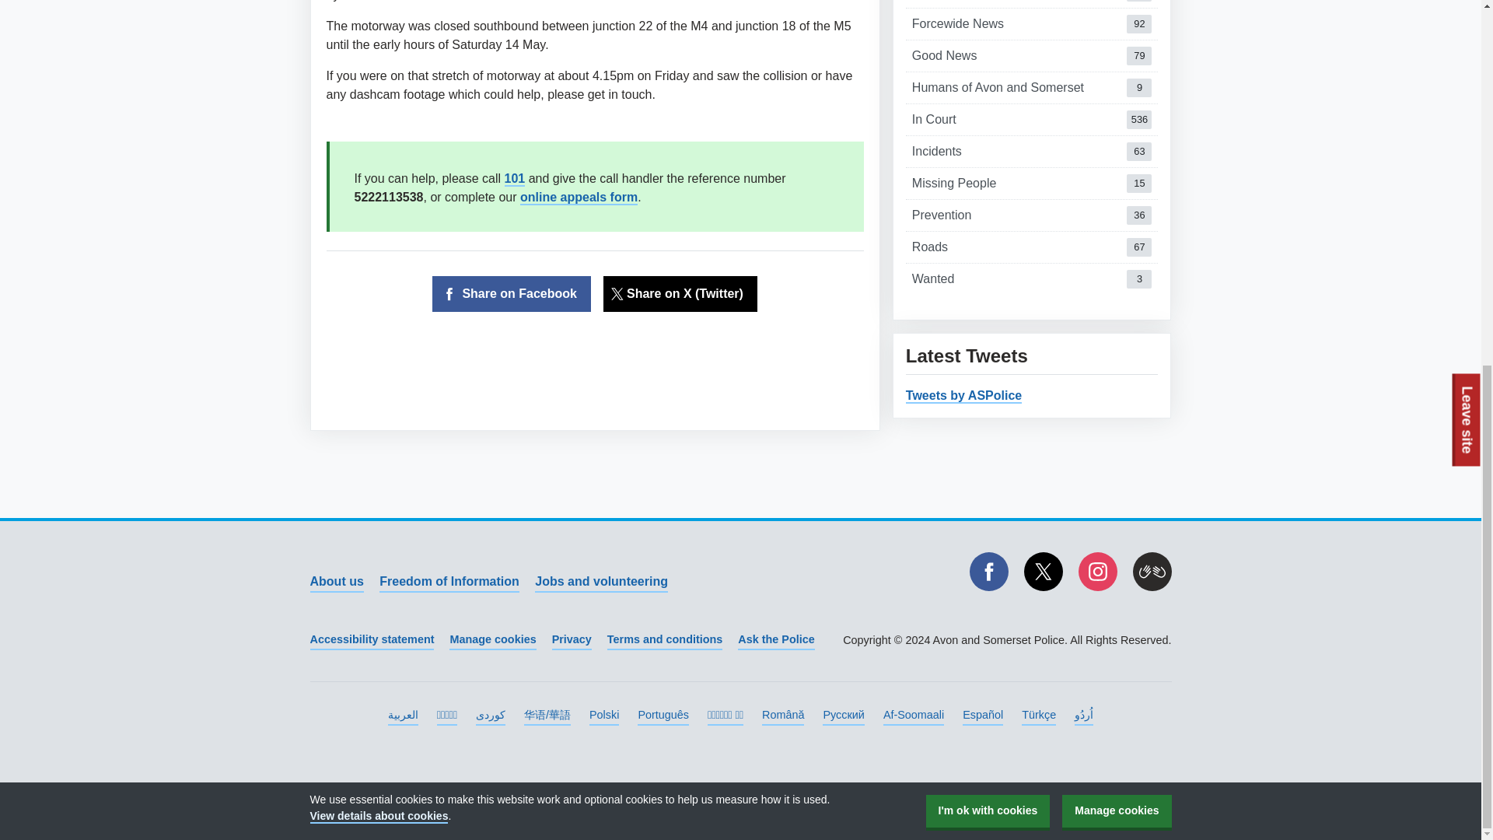  Describe the element at coordinates (1032, 23) in the screenshot. I see `I'm ok with cookies` at that location.